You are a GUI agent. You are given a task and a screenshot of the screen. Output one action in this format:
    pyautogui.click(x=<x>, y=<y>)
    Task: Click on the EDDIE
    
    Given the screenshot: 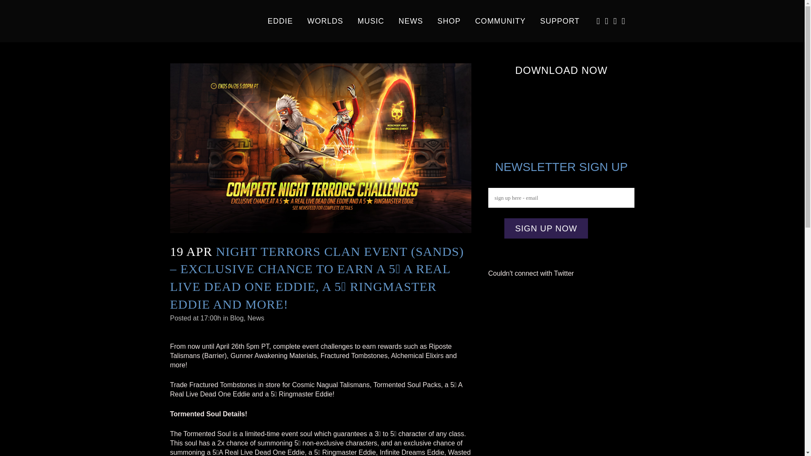 What is the action you would take?
    pyautogui.click(x=280, y=21)
    